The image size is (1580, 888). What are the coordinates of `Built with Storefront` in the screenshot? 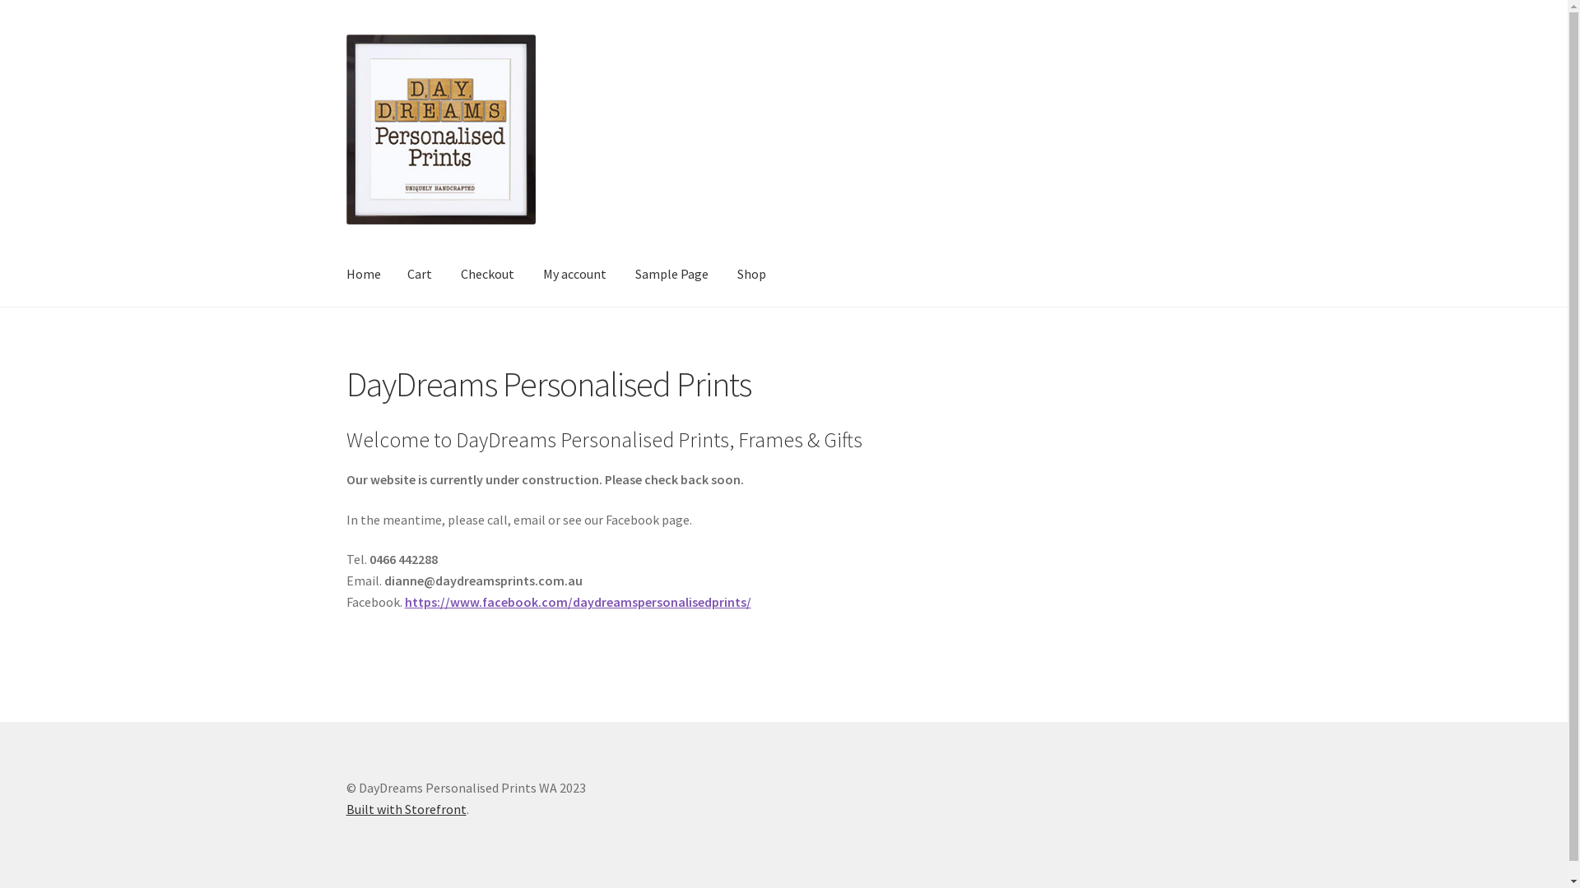 It's located at (407, 809).